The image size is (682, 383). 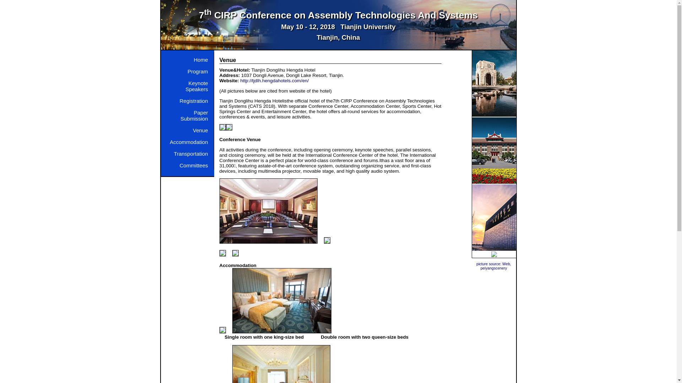 I want to click on picture source: Web, peiyangscenery, so click(x=494, y=266).